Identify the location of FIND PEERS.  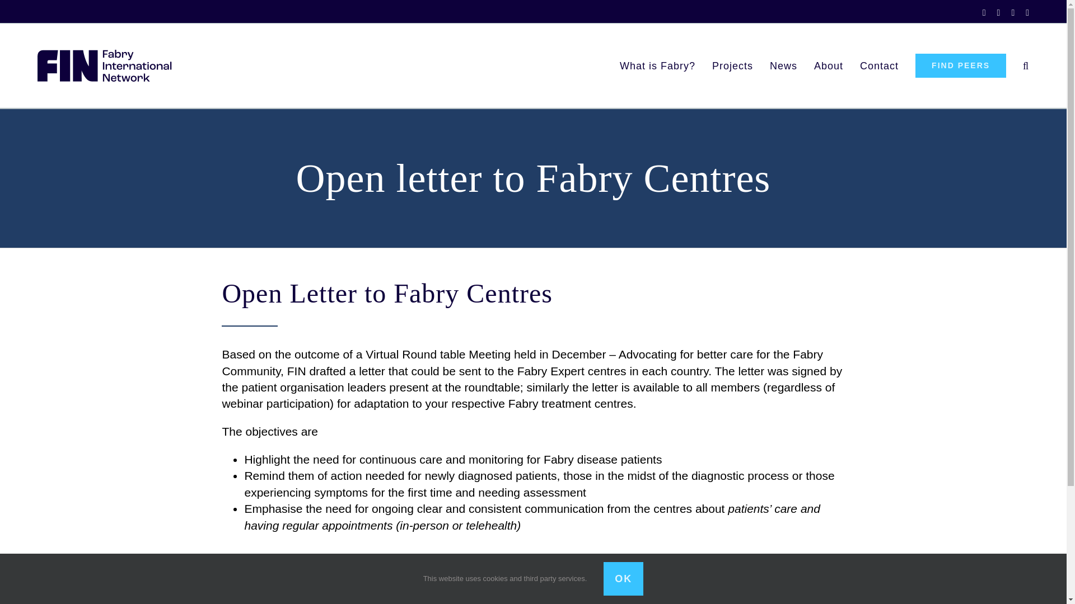
(961, 66).